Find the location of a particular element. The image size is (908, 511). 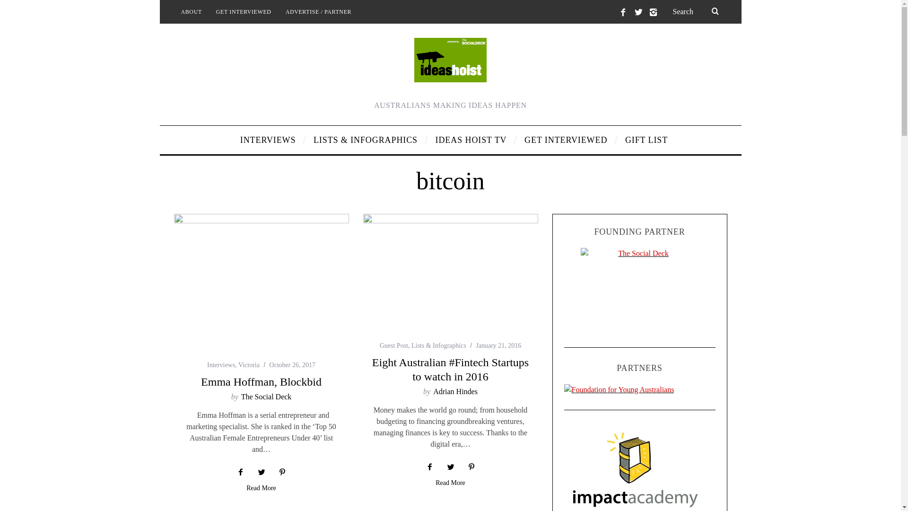

ADVERTISE / PARTNER is located at coordinates (319, 12).